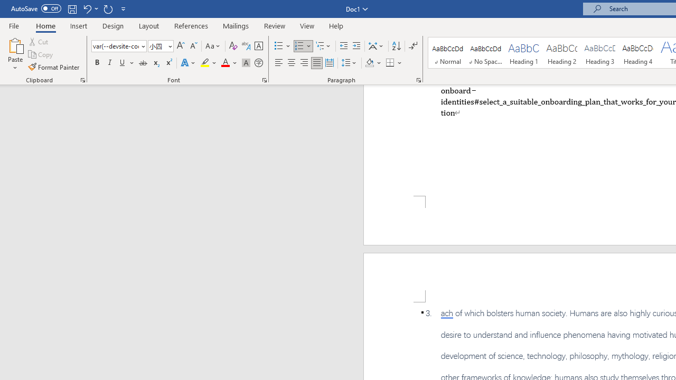  I want to click on Save, so click(72, 8).